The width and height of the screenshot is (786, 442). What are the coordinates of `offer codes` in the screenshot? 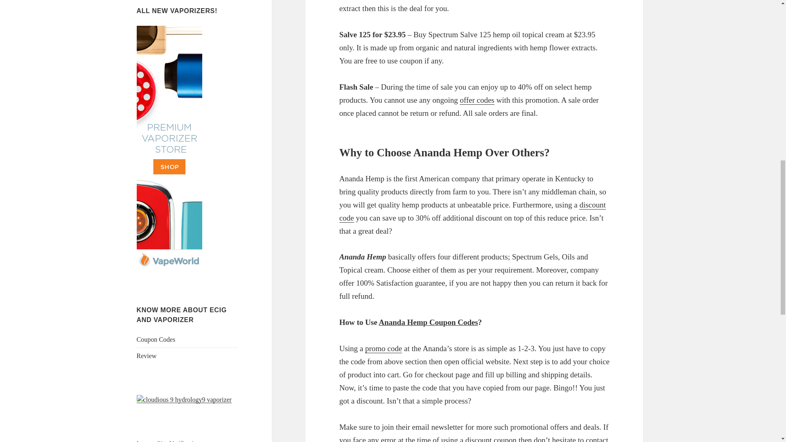 It's located at (477, 100).